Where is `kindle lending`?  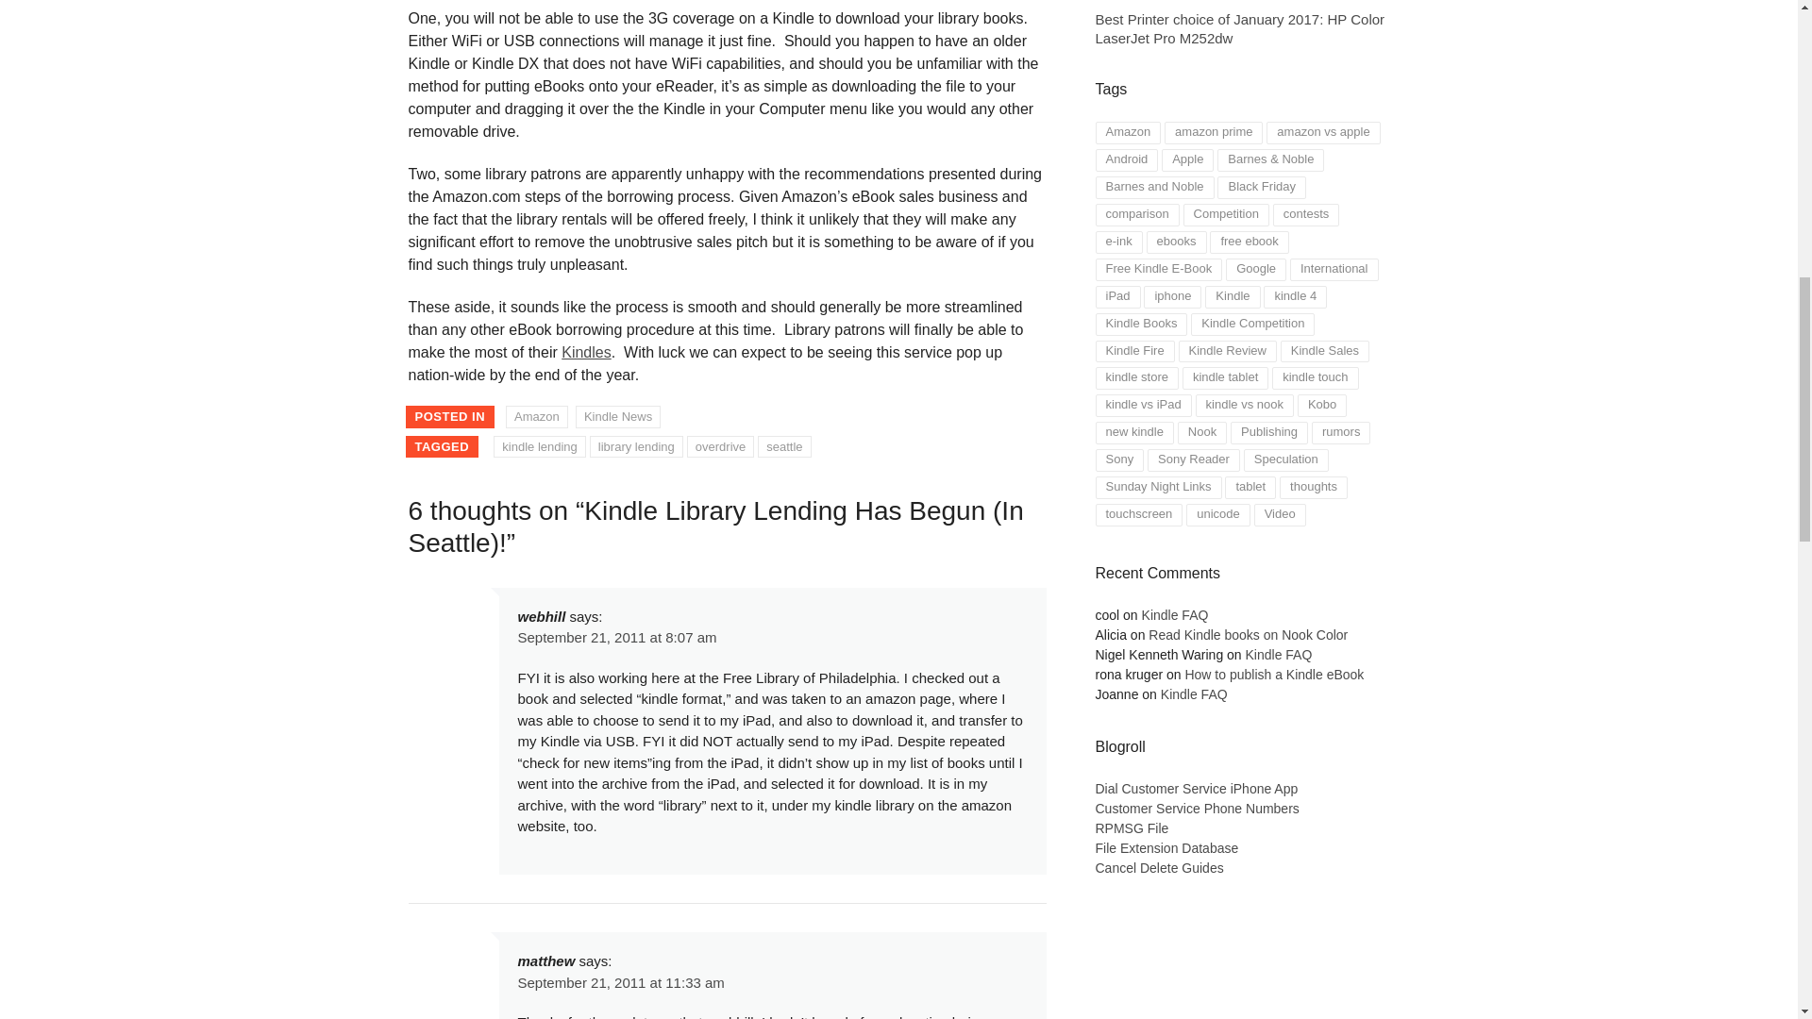 kindle lending is located at coordinates (539, 447).